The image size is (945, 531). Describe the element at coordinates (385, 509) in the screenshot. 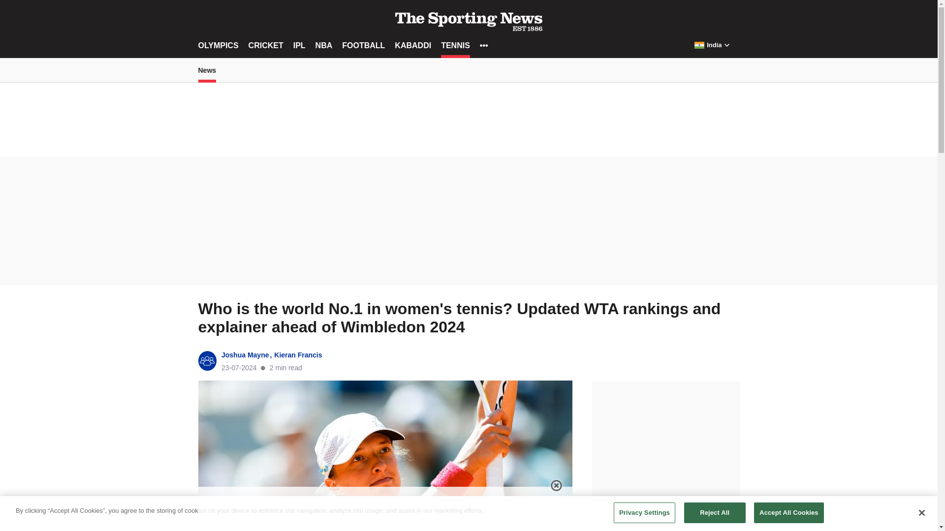

I see `3rd party ad content` at that location.